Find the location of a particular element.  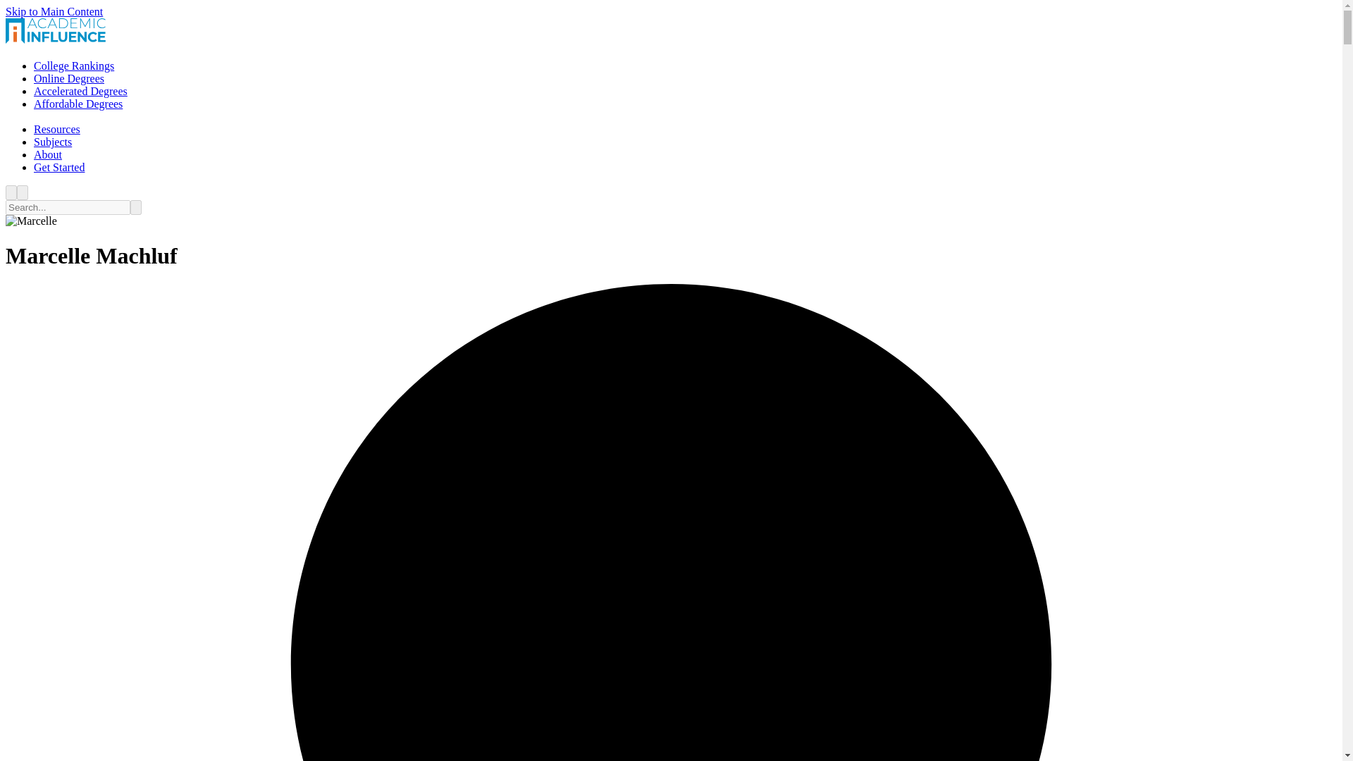

Resources is located at coordinates (56, 129).